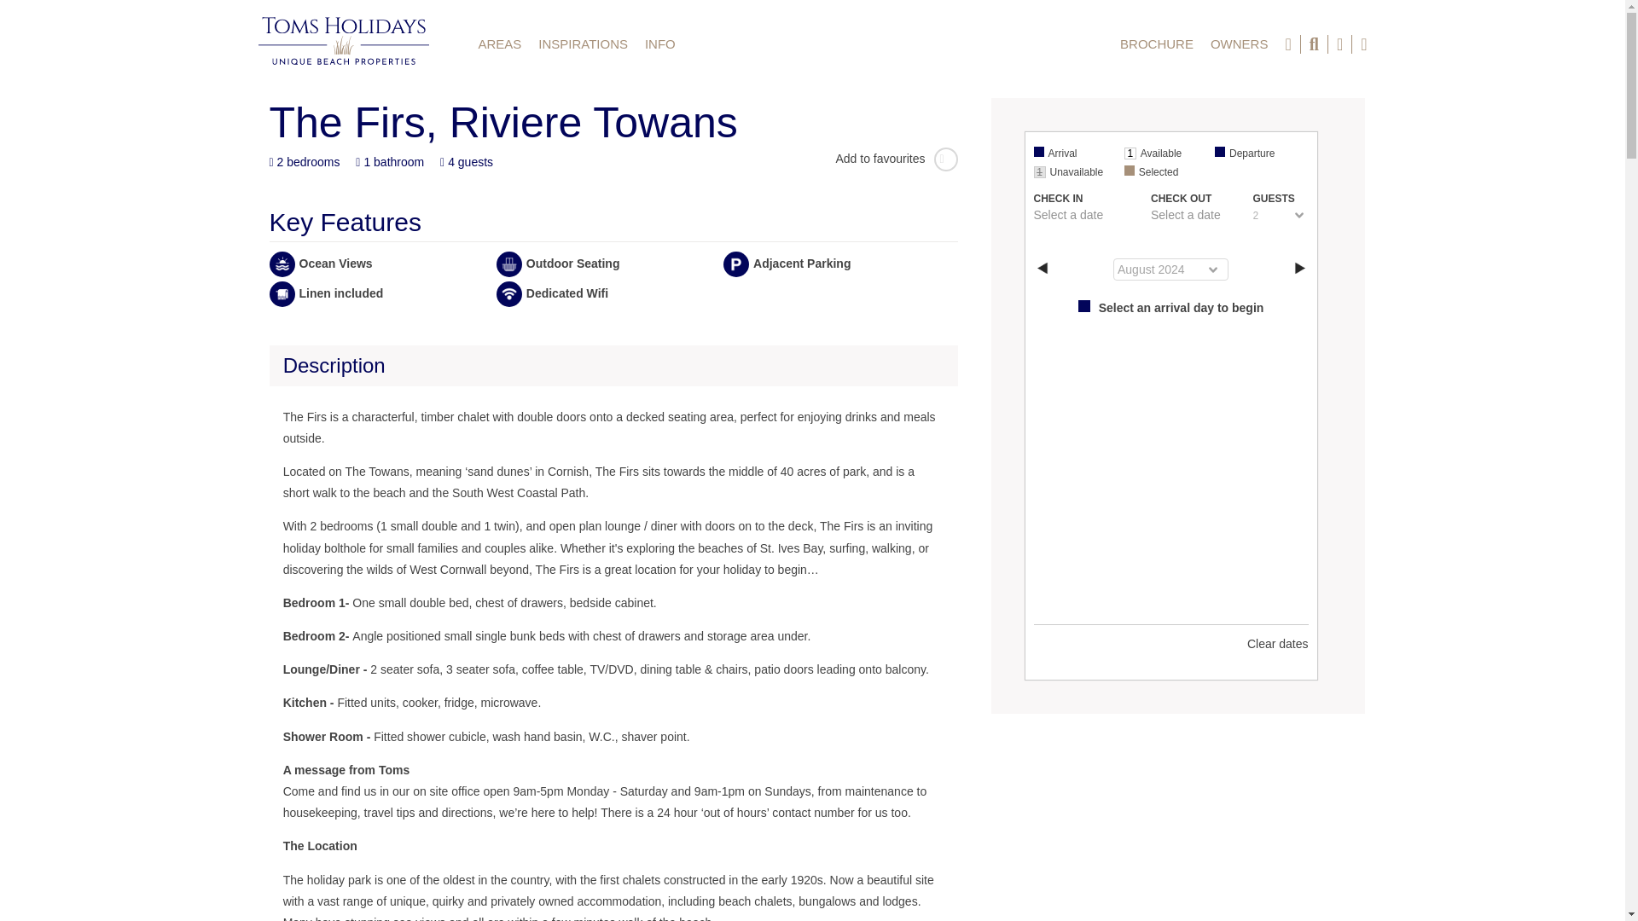 The height and width of the screenshot is (921, 1638). I want to click on BROCHURE, so click(1157, 44).